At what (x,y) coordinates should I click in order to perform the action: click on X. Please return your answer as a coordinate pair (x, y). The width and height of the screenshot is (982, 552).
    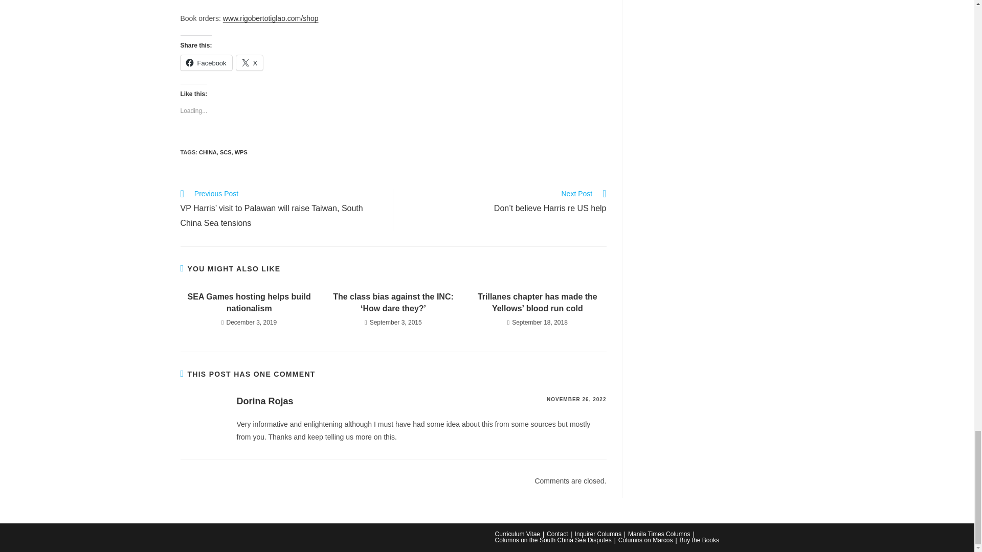
    Looking at the image, I should click on (250, 63).